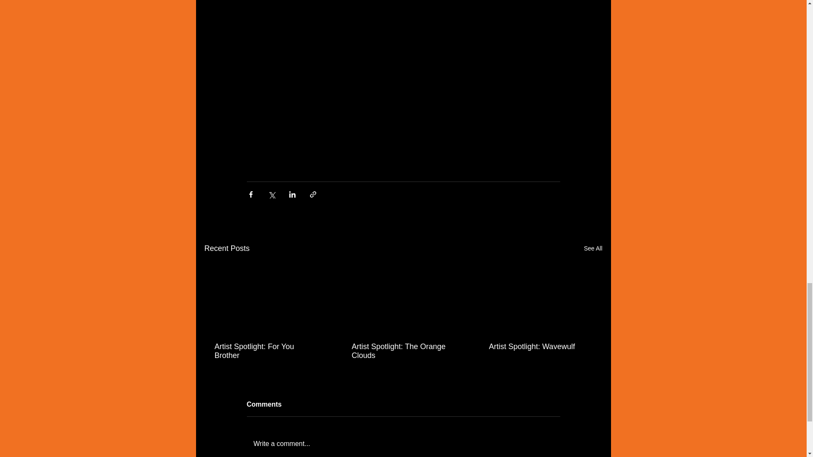 Image resolution: width=813 pixels, height=457 pixels. What do you see at coordinates (402, 351) in the screenshot?
I see `Artist Spotlight: The Orange Clouds` at bounding box center [402, 351].